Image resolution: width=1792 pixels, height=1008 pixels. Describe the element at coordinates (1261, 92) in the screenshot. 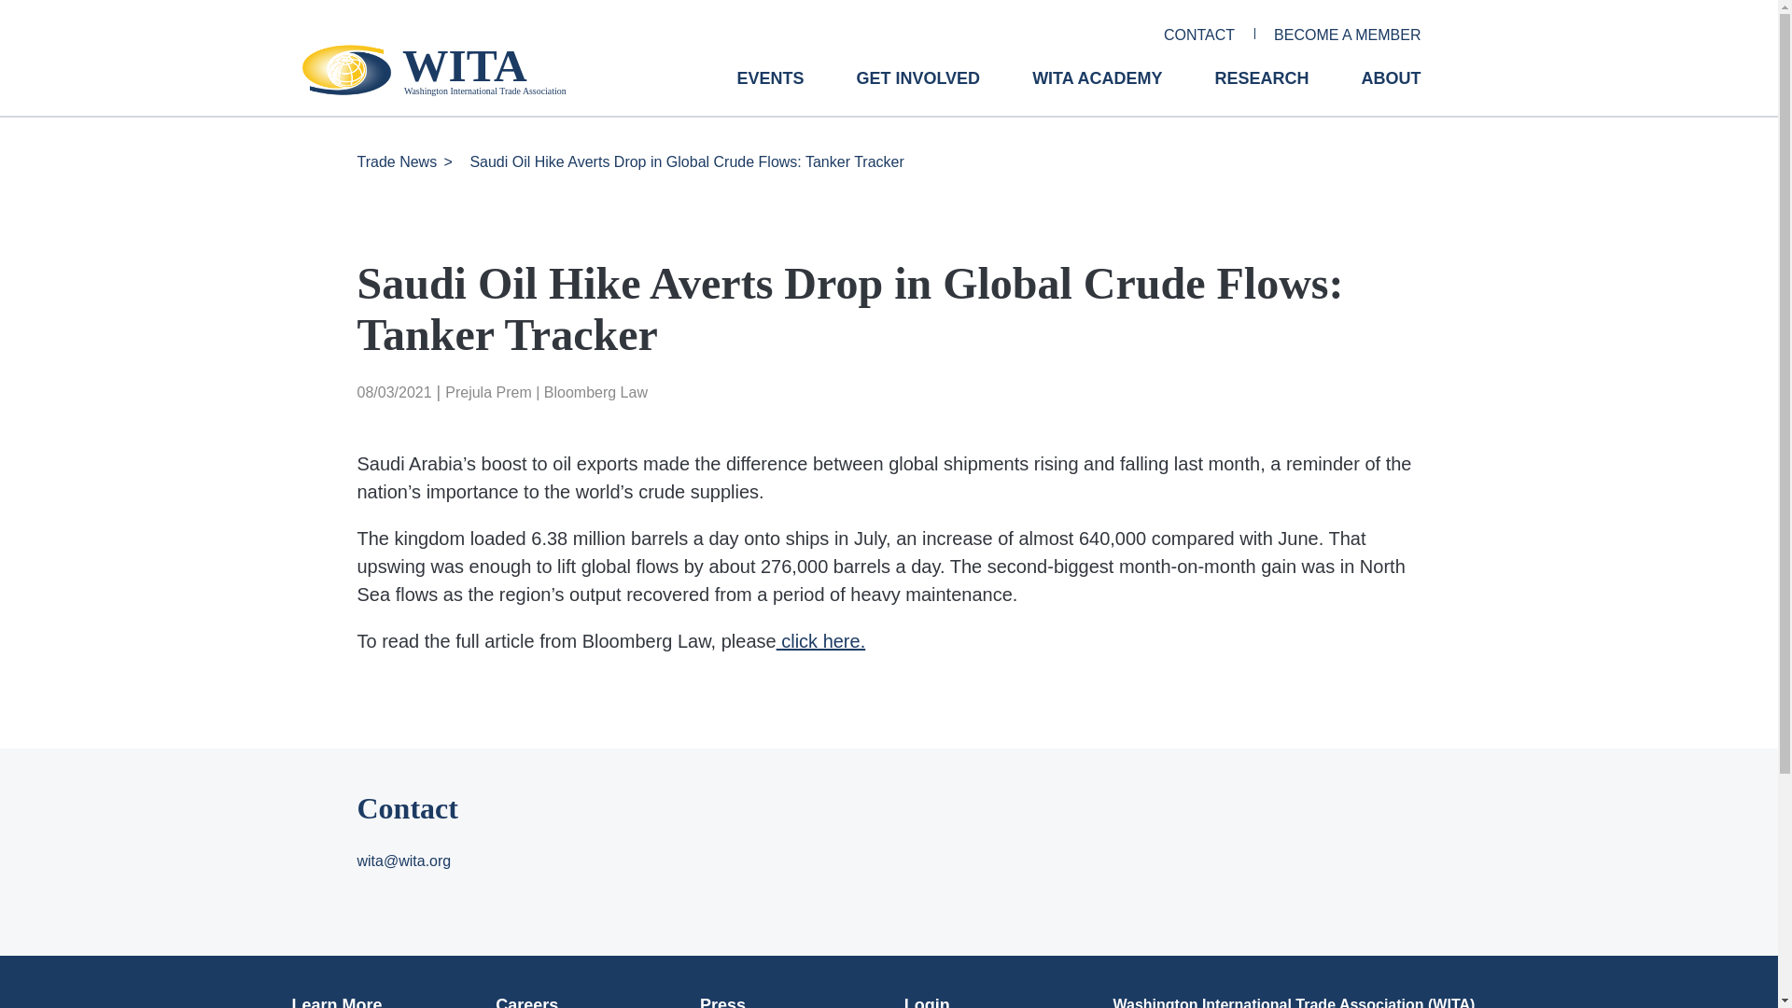

I see `RESEARCH` at that location.